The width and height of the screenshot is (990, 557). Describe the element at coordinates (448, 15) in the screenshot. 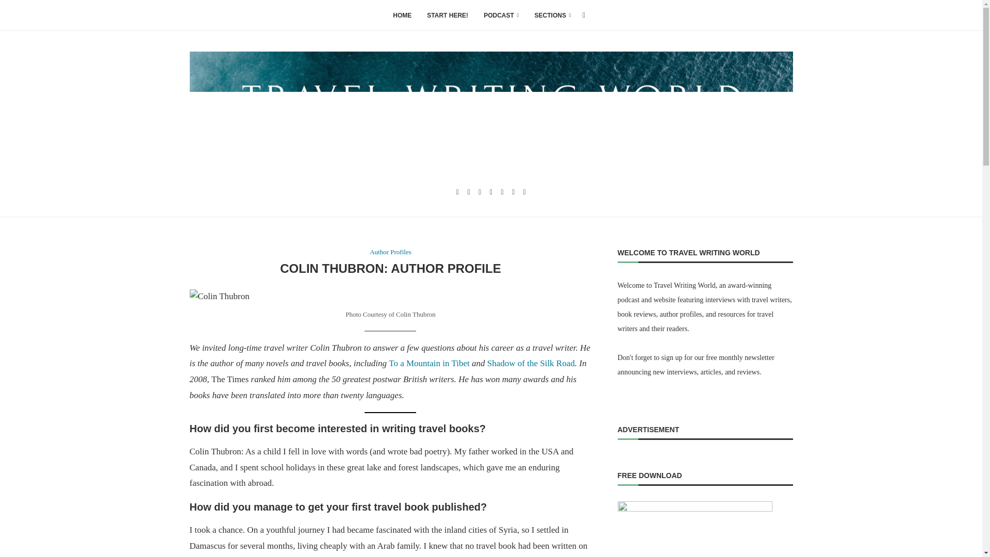

I see `START HERE!` at that location.